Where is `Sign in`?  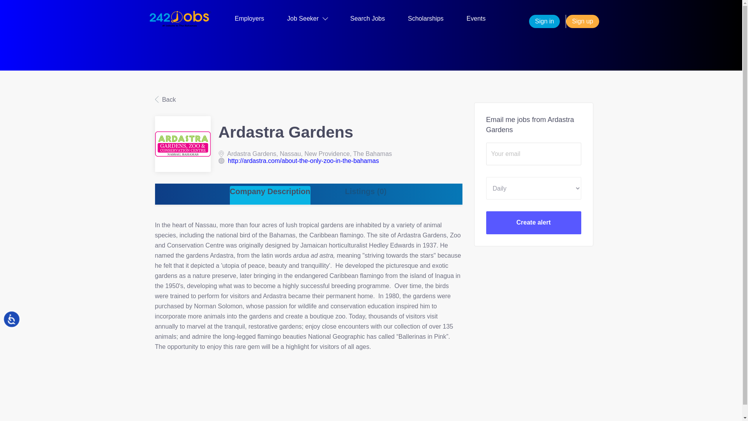
Sign in is located at coordinates (544, 21).